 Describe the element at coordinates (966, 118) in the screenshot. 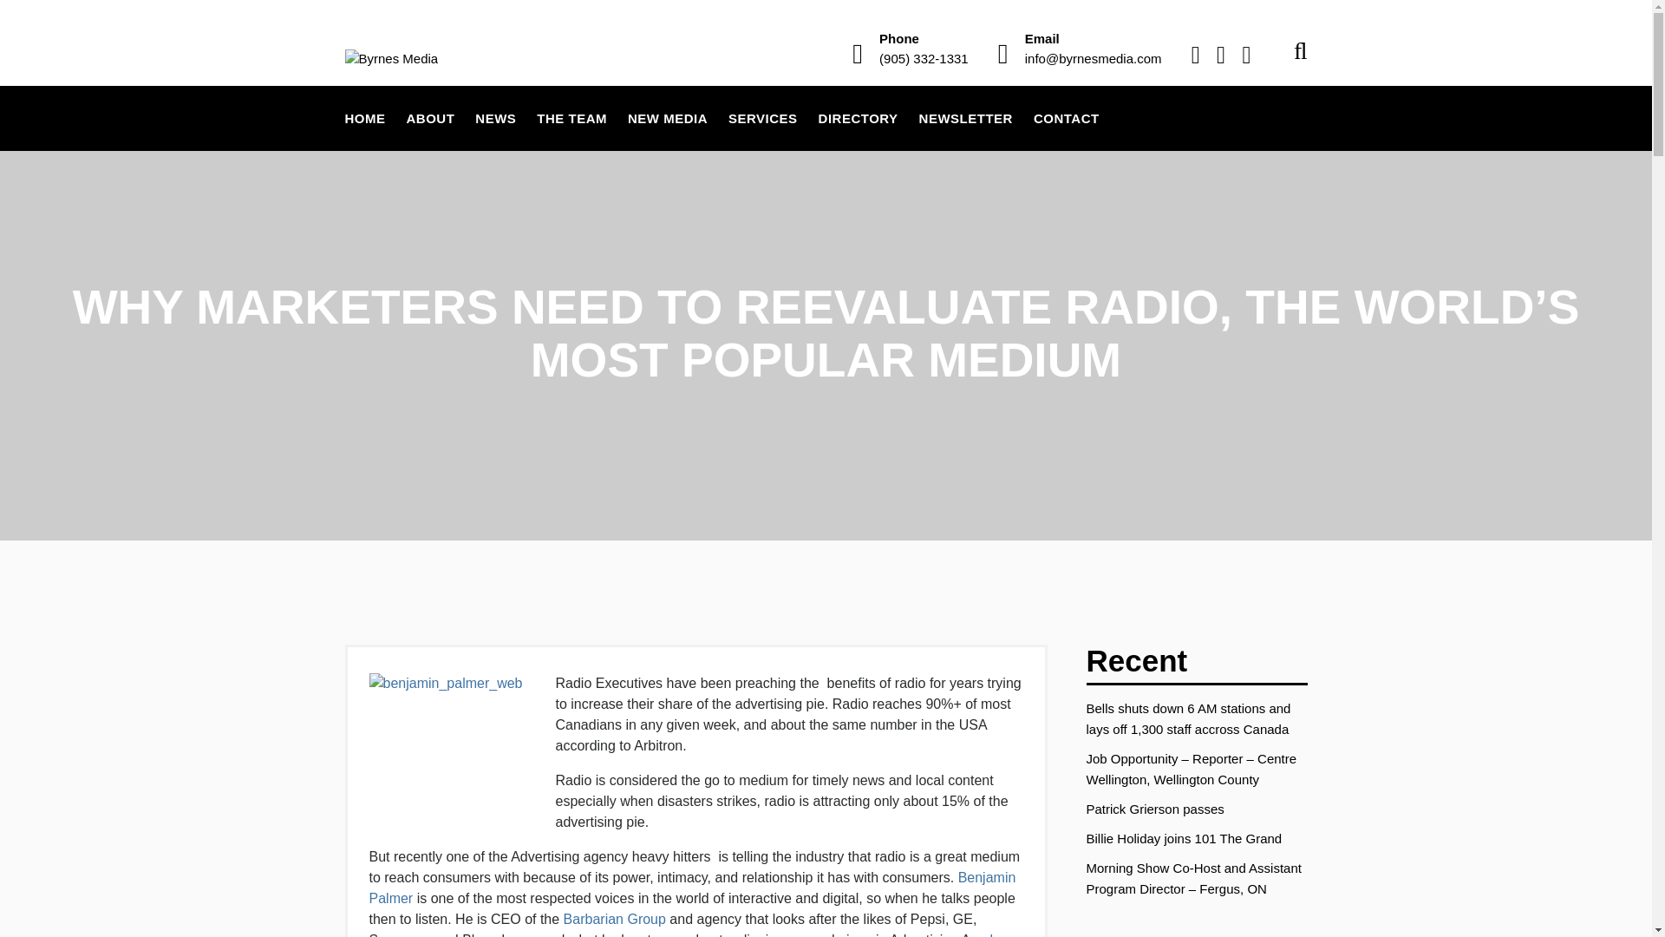

I see `NEWSLETTER` at that location.